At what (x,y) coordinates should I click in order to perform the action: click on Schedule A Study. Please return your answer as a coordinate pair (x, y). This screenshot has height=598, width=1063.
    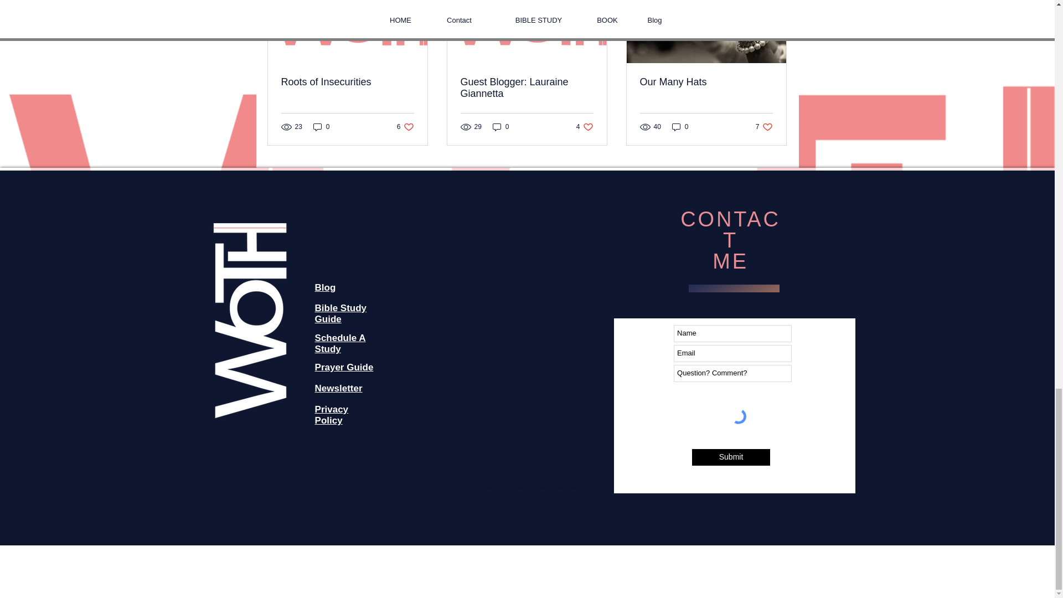
    Looking at the image, I should click on (405, 126).